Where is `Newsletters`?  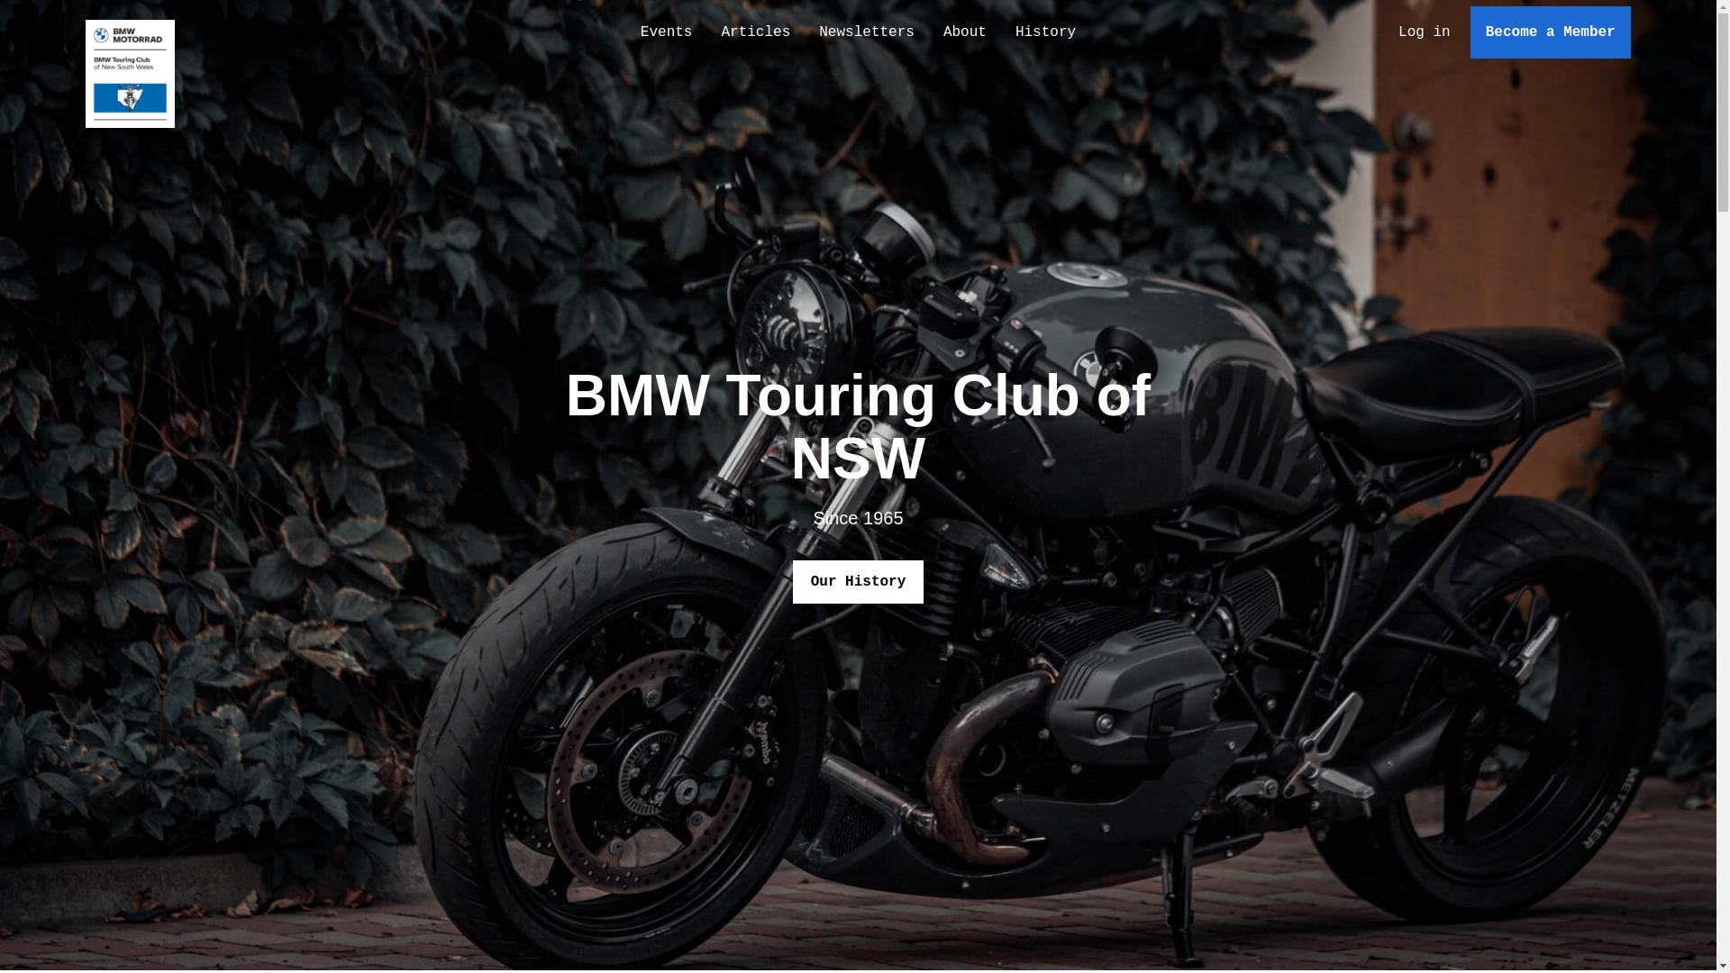
Newsletters is located at coordinates (867, 32).